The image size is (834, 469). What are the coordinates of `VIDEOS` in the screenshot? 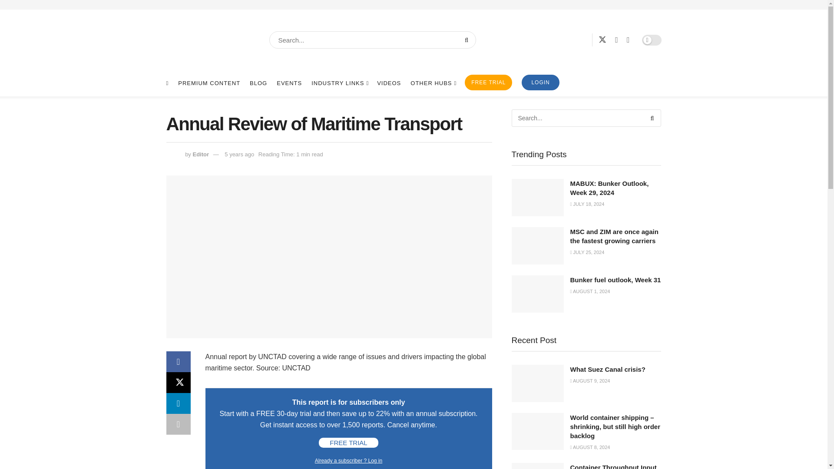 It's located at (389, 83).